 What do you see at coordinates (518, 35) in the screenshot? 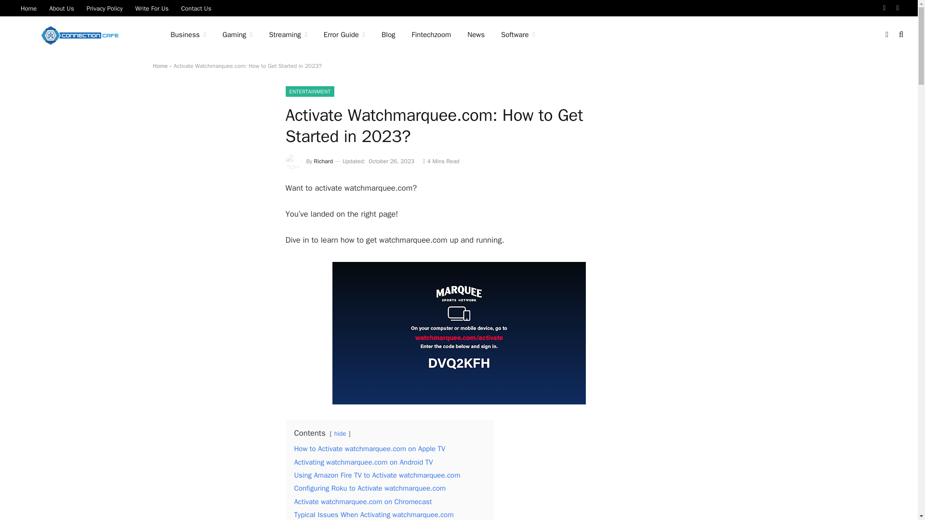
I see `Software` at bounding box center [518, 35].